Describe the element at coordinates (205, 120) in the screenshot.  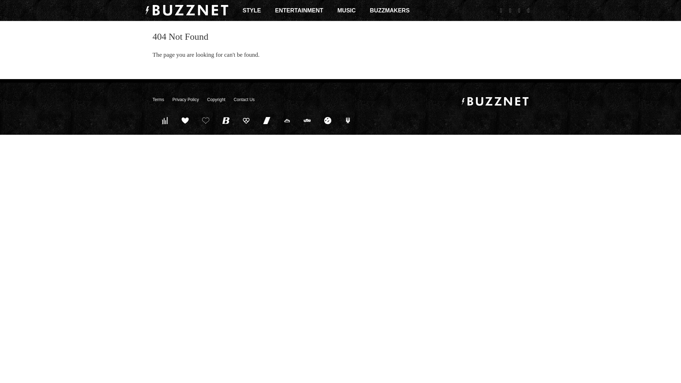
I see `Post Fun` at that location.